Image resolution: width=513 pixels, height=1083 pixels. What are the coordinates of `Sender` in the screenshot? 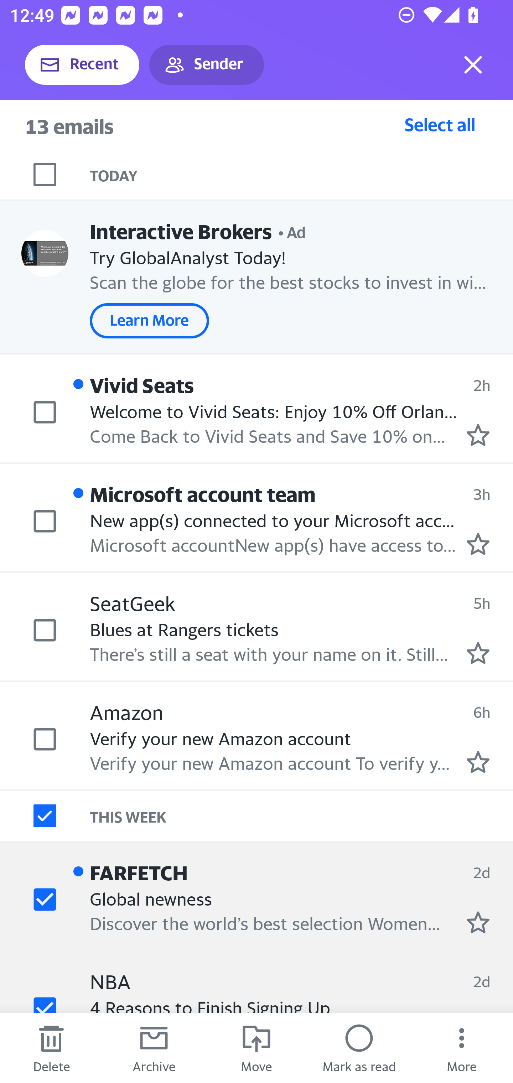 It's located at (207, 65).